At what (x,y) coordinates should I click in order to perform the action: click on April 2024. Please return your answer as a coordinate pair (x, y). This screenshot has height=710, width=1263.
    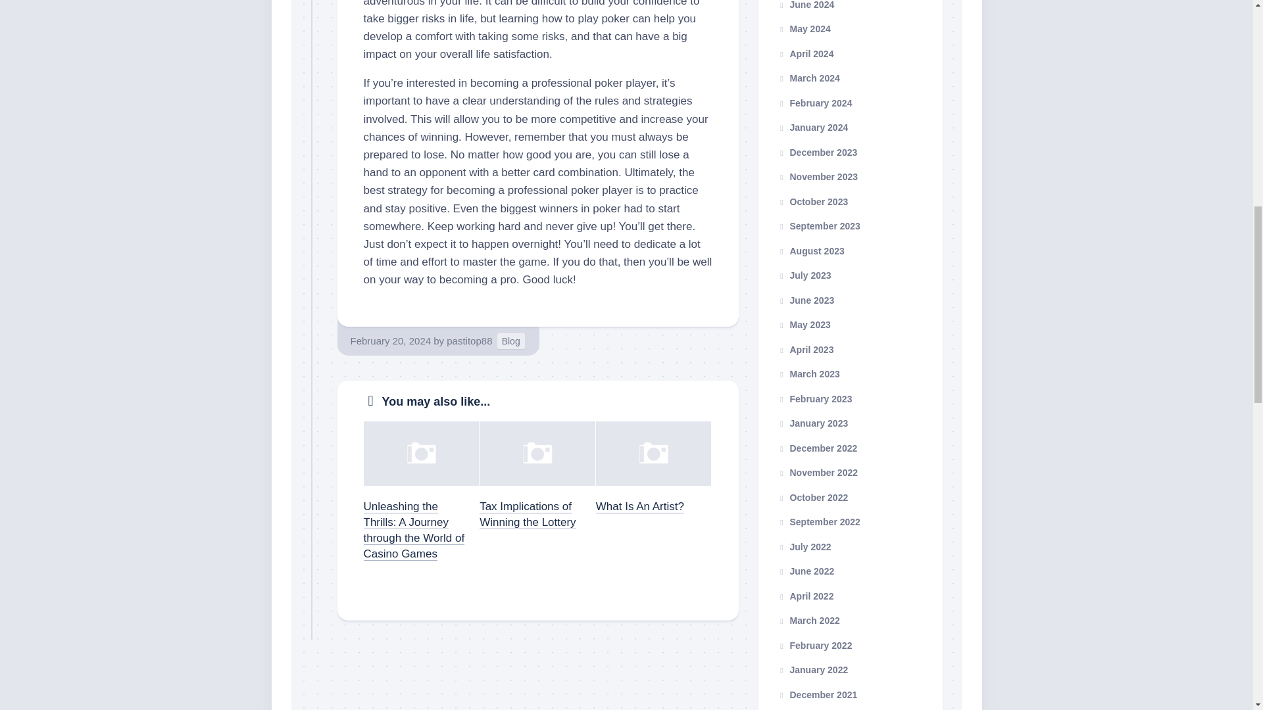
    Looking at the image, I should click on (805, 54).